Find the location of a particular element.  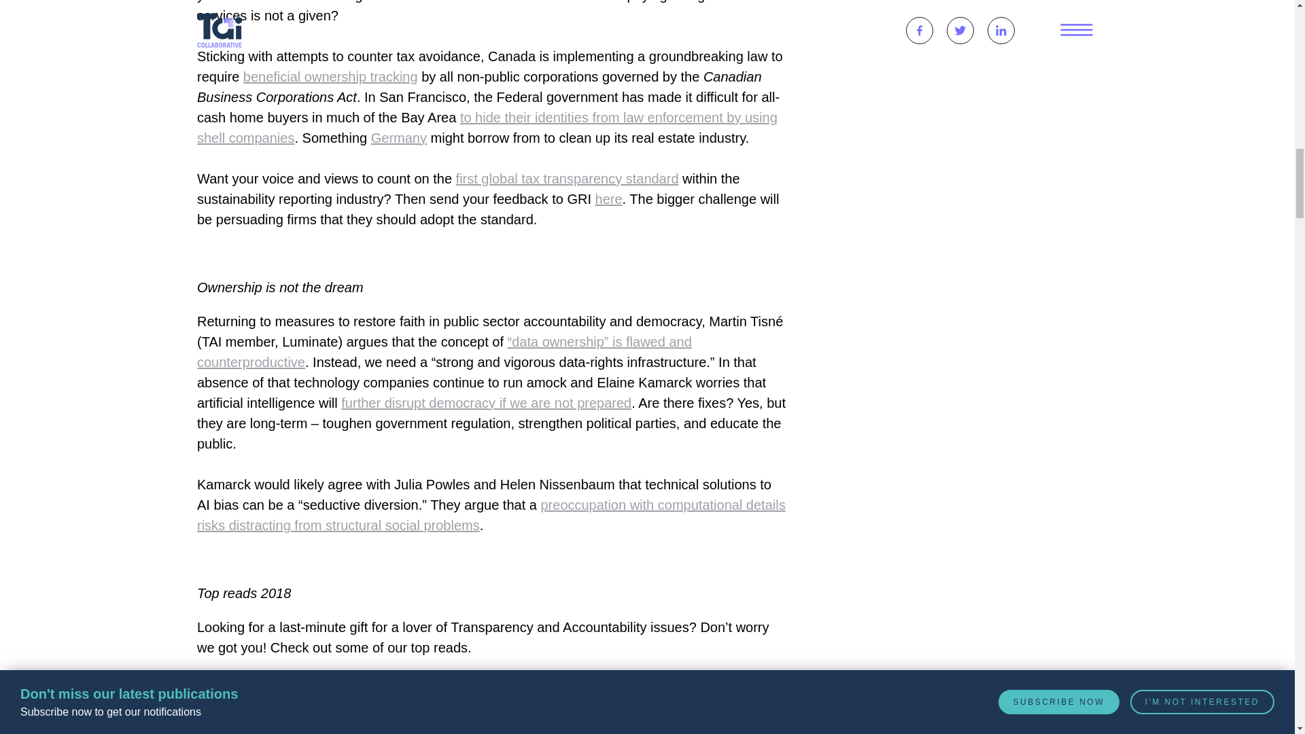

beneficial ownership tracking is located at coordinates (330, 76).